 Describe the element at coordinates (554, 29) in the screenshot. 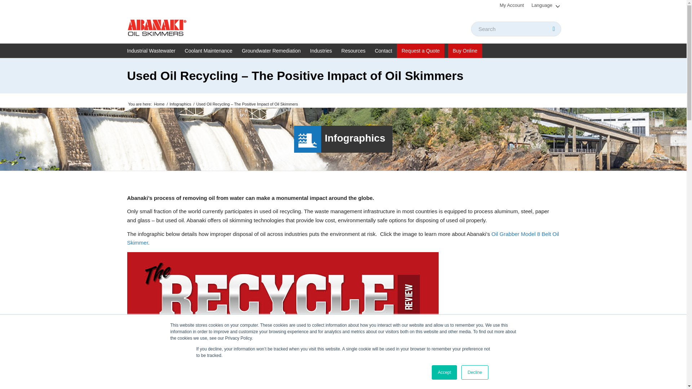

I see `Click to start search` at that location.